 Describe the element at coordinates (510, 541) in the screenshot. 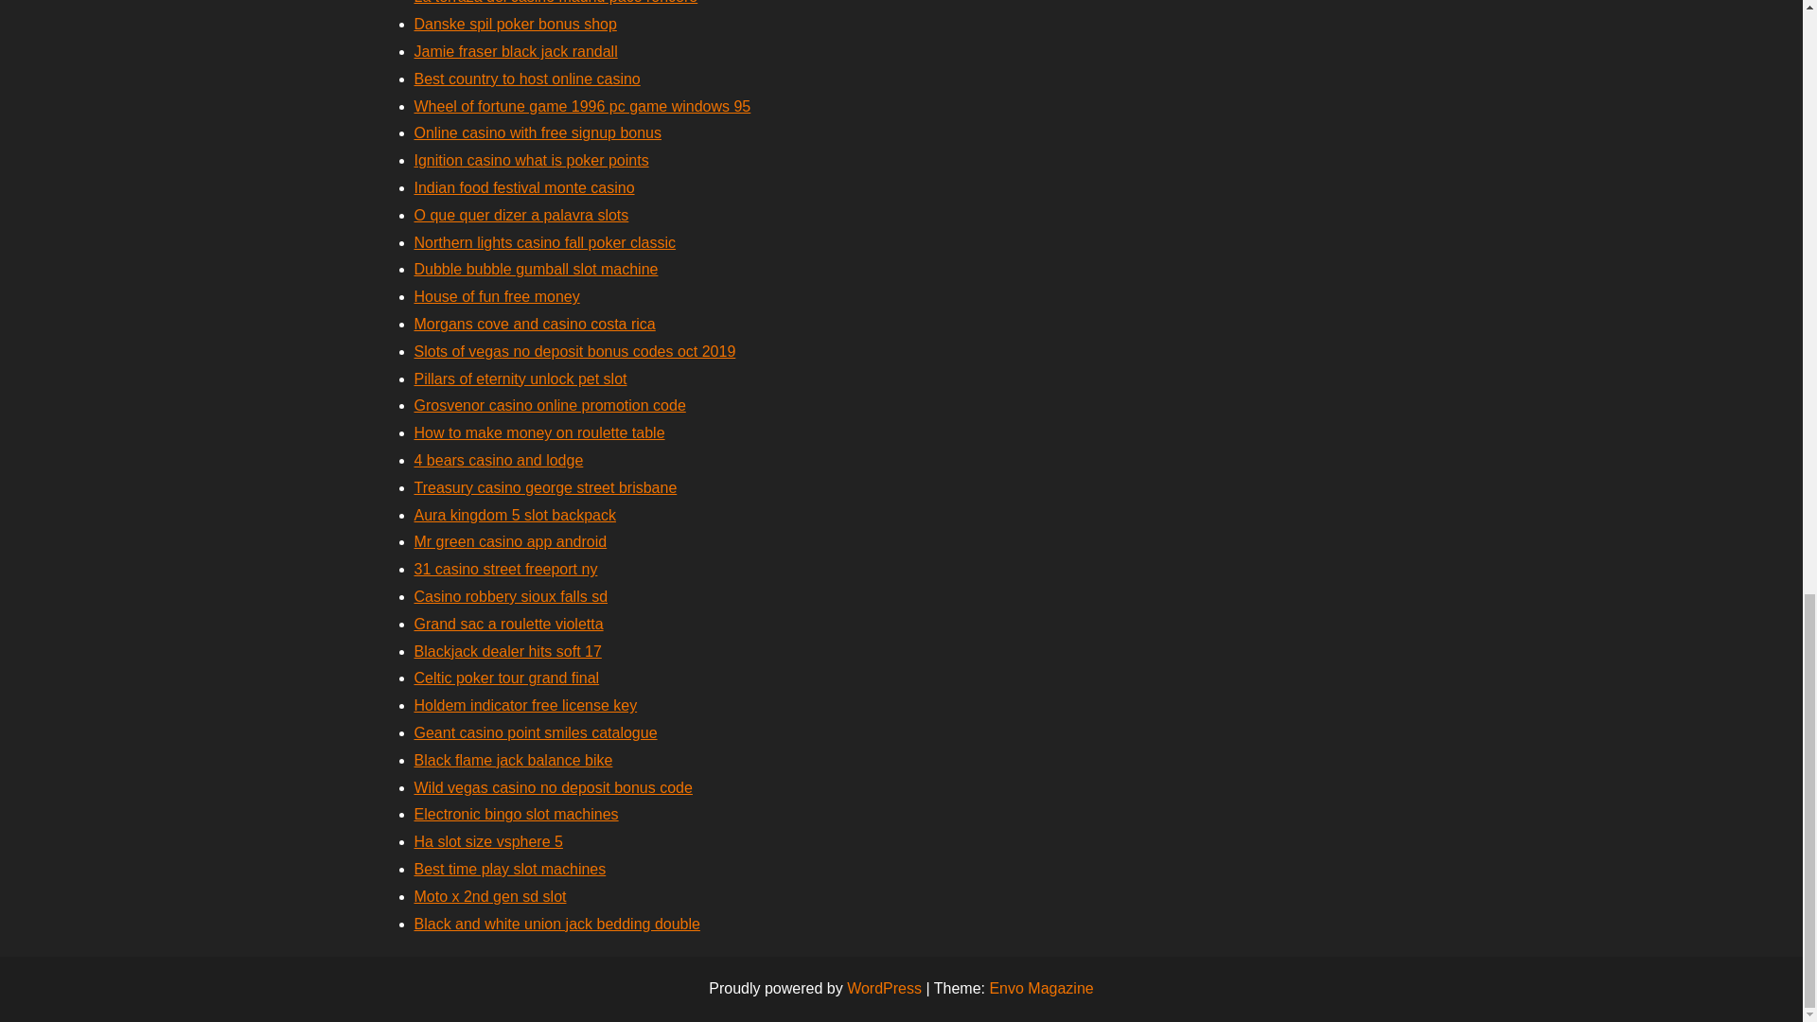

I see `Mr green casino app android` at that location.